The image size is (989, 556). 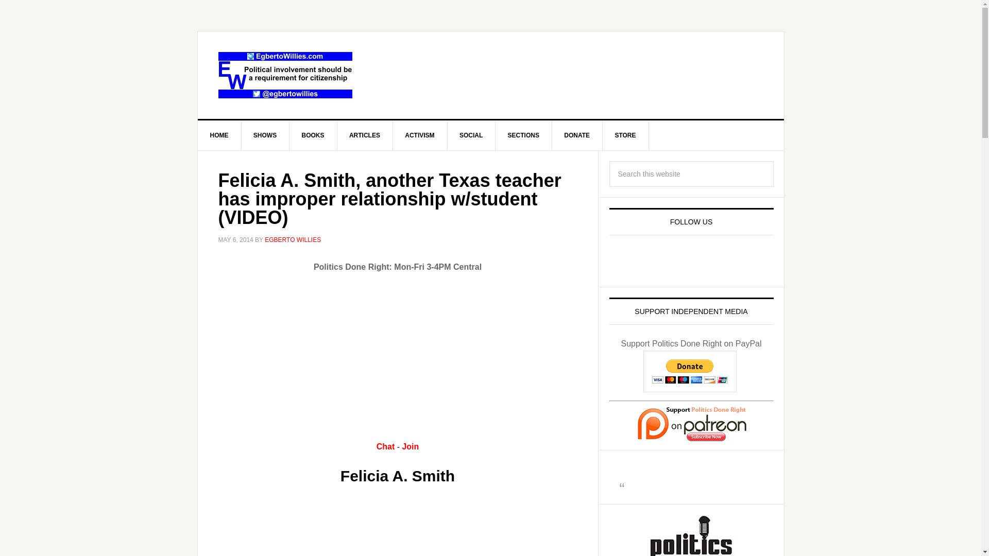 What do you see at coordinates (219, 135) in the screenshot?
I see `HOME` at bounding box center [219, 135].